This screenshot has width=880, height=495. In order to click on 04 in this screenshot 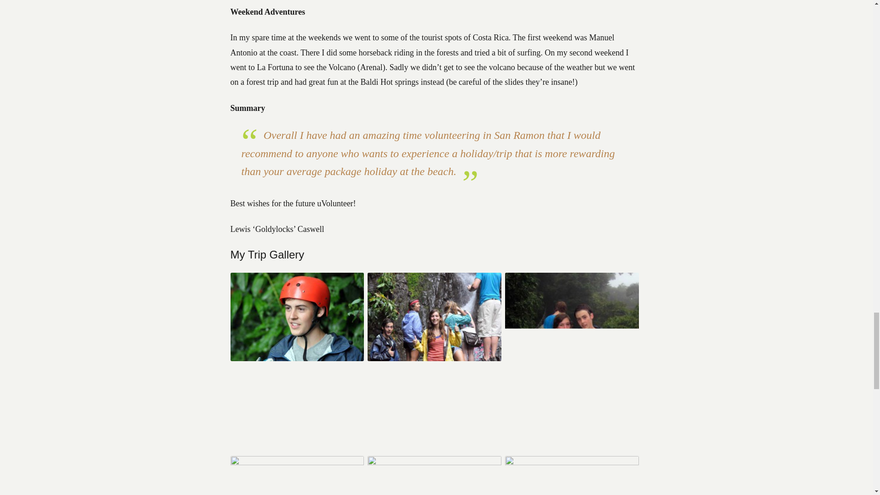, I will do `click(572, 448)`.